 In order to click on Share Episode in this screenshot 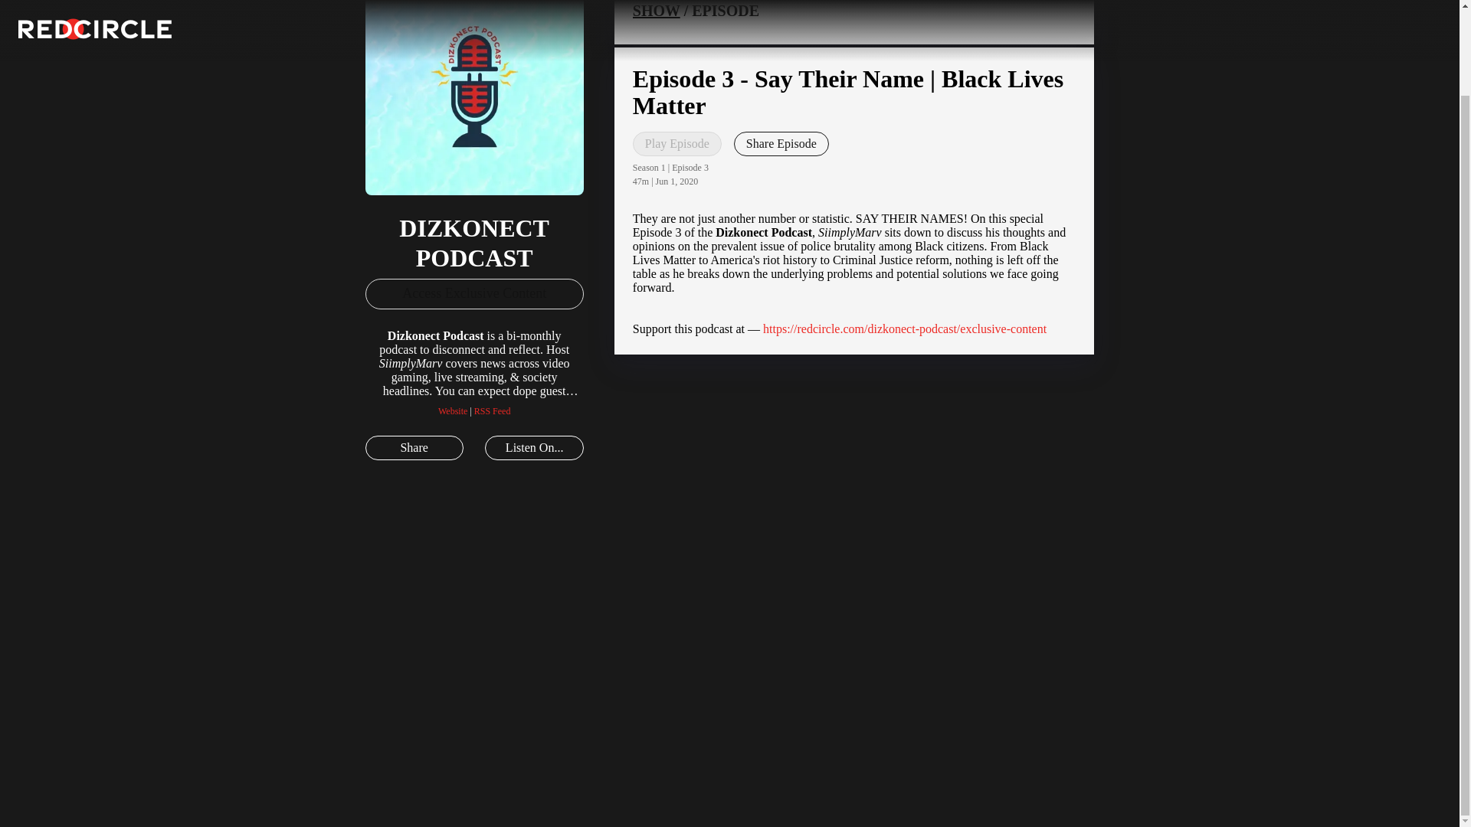, I will do `click(781, 144)`.